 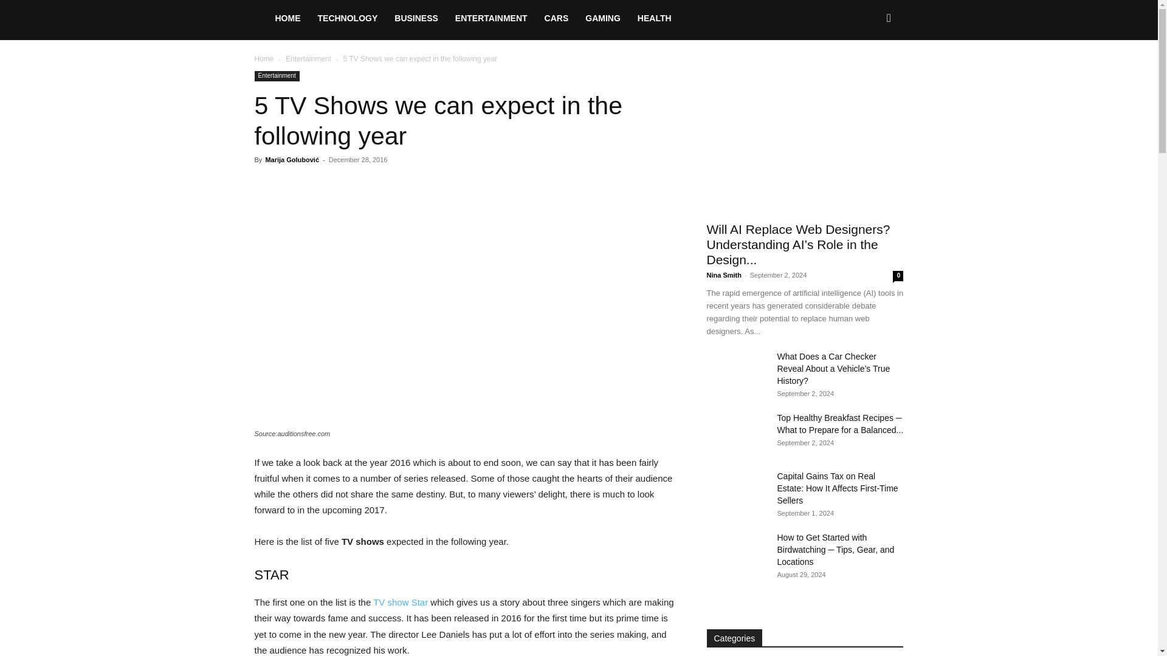 I want to click on View all posts in Entertainment, so click(x=309, y=58).